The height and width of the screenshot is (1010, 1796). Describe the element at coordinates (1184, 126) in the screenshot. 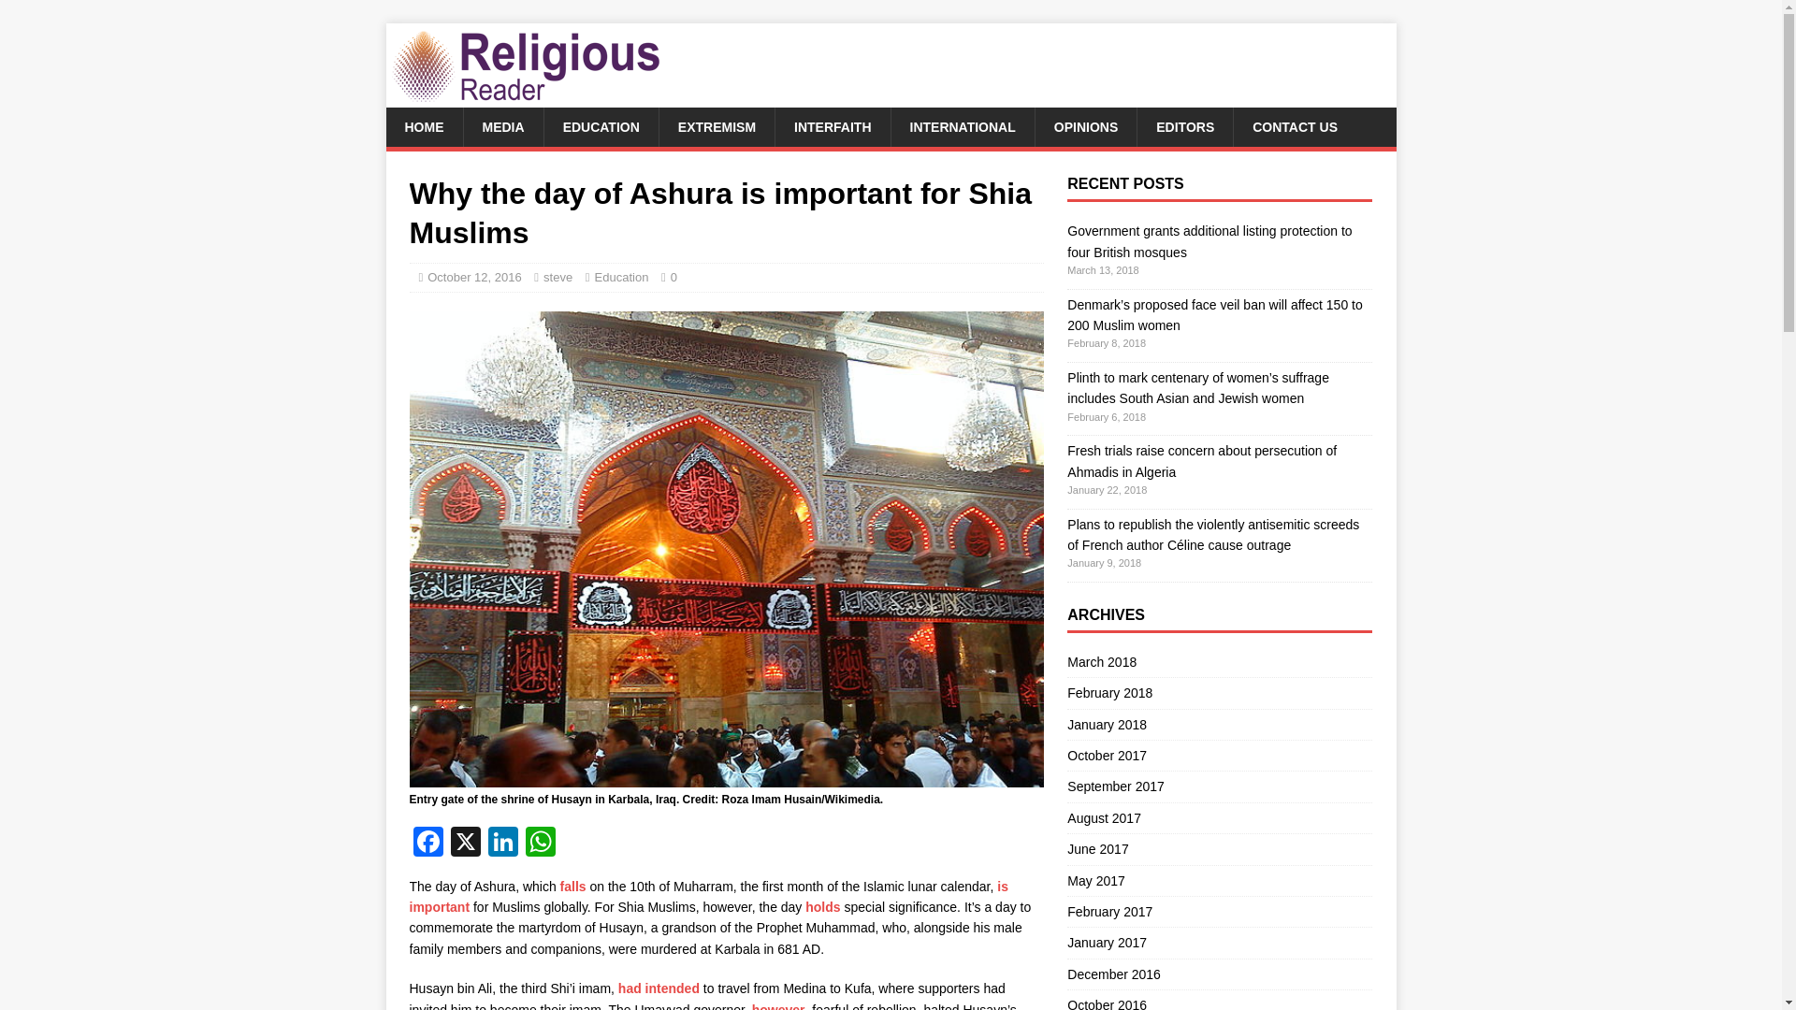

I see `EDITORS` at that location.